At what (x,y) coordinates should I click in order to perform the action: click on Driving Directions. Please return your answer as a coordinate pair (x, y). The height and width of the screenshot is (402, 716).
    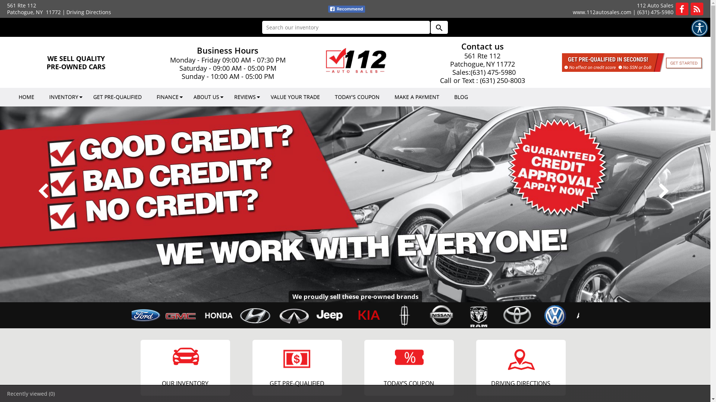
    Looking at the image, I should click on (89, 12).